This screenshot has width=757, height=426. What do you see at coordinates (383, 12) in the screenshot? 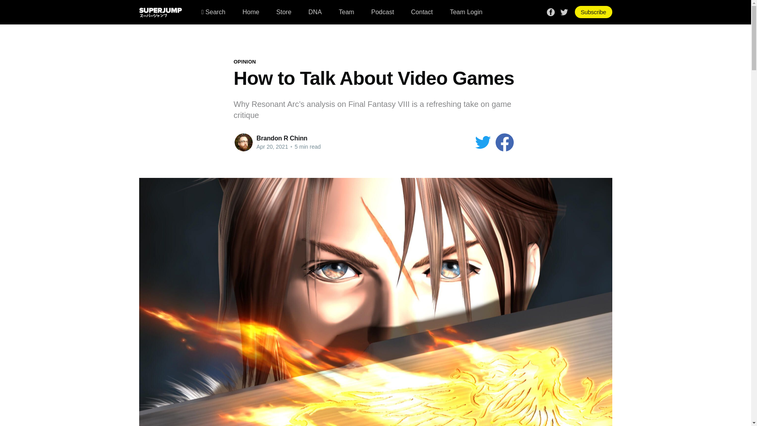
I see `Podcast` at bounding box center [383, 12].